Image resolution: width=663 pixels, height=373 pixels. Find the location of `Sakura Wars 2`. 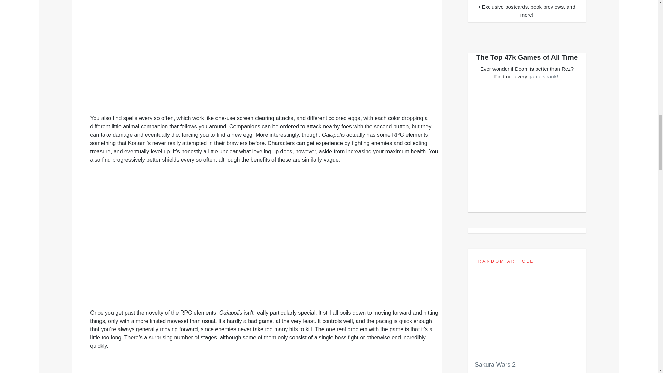

Sakura Wars 2 is located at coordinates (527, 323).